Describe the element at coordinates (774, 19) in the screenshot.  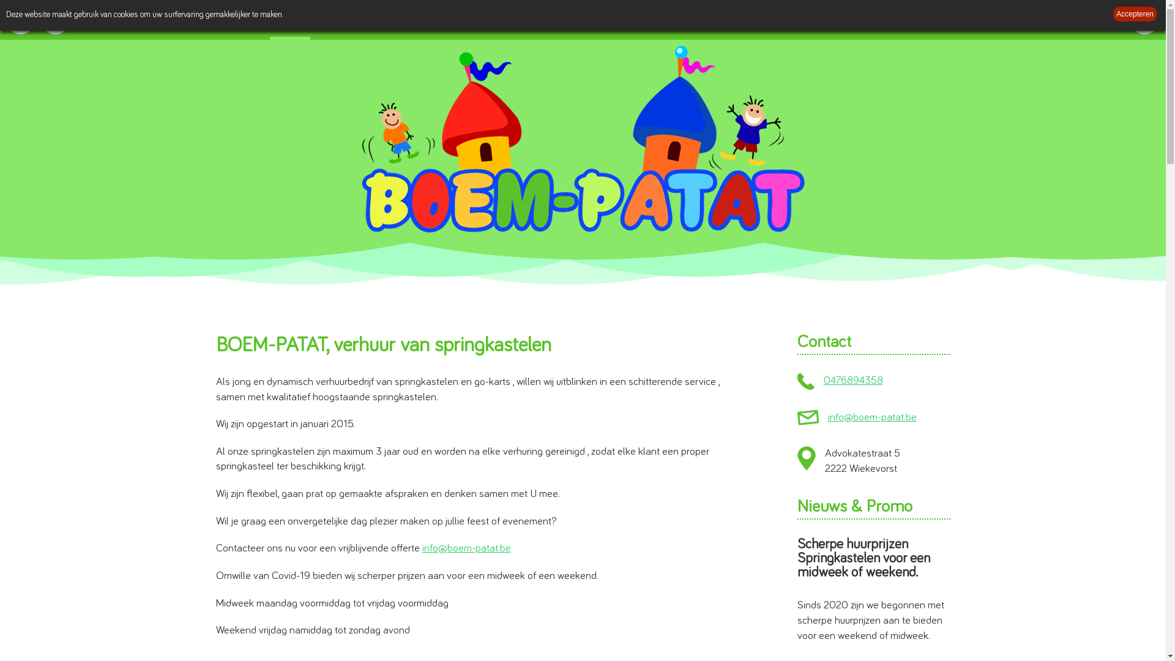
I see `Springland` at that location.